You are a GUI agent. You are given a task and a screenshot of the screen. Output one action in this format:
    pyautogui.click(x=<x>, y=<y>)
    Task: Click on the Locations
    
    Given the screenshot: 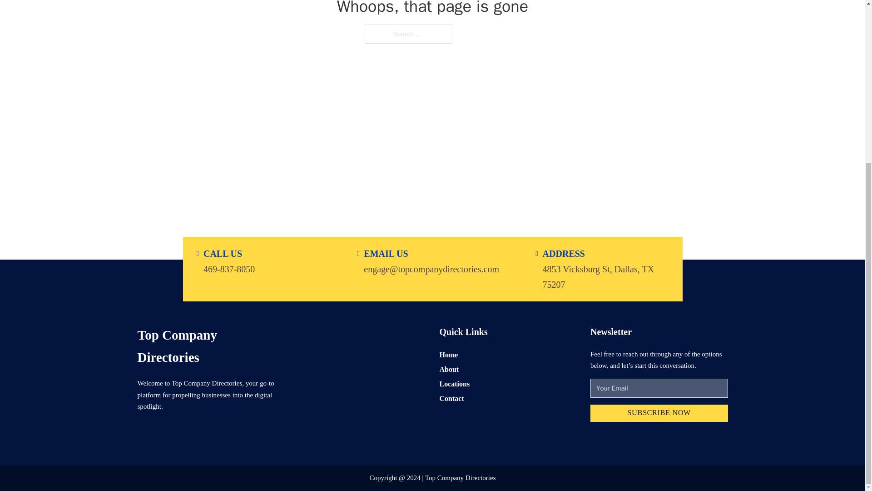 What is the action you would take?
    pyautogui.click(x=454, y=384)
    